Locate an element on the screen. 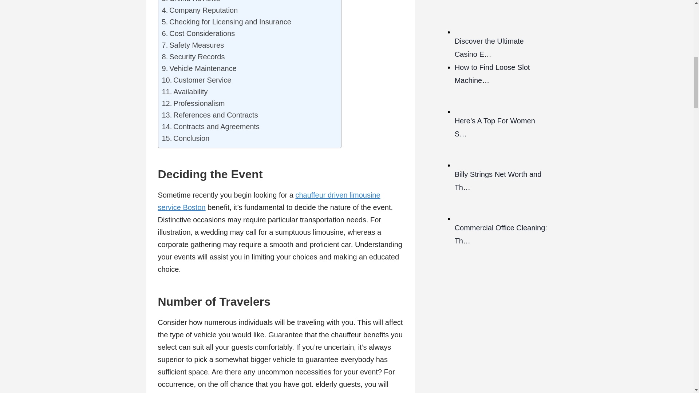  References and Contracts is located at coordinates (210, 115).